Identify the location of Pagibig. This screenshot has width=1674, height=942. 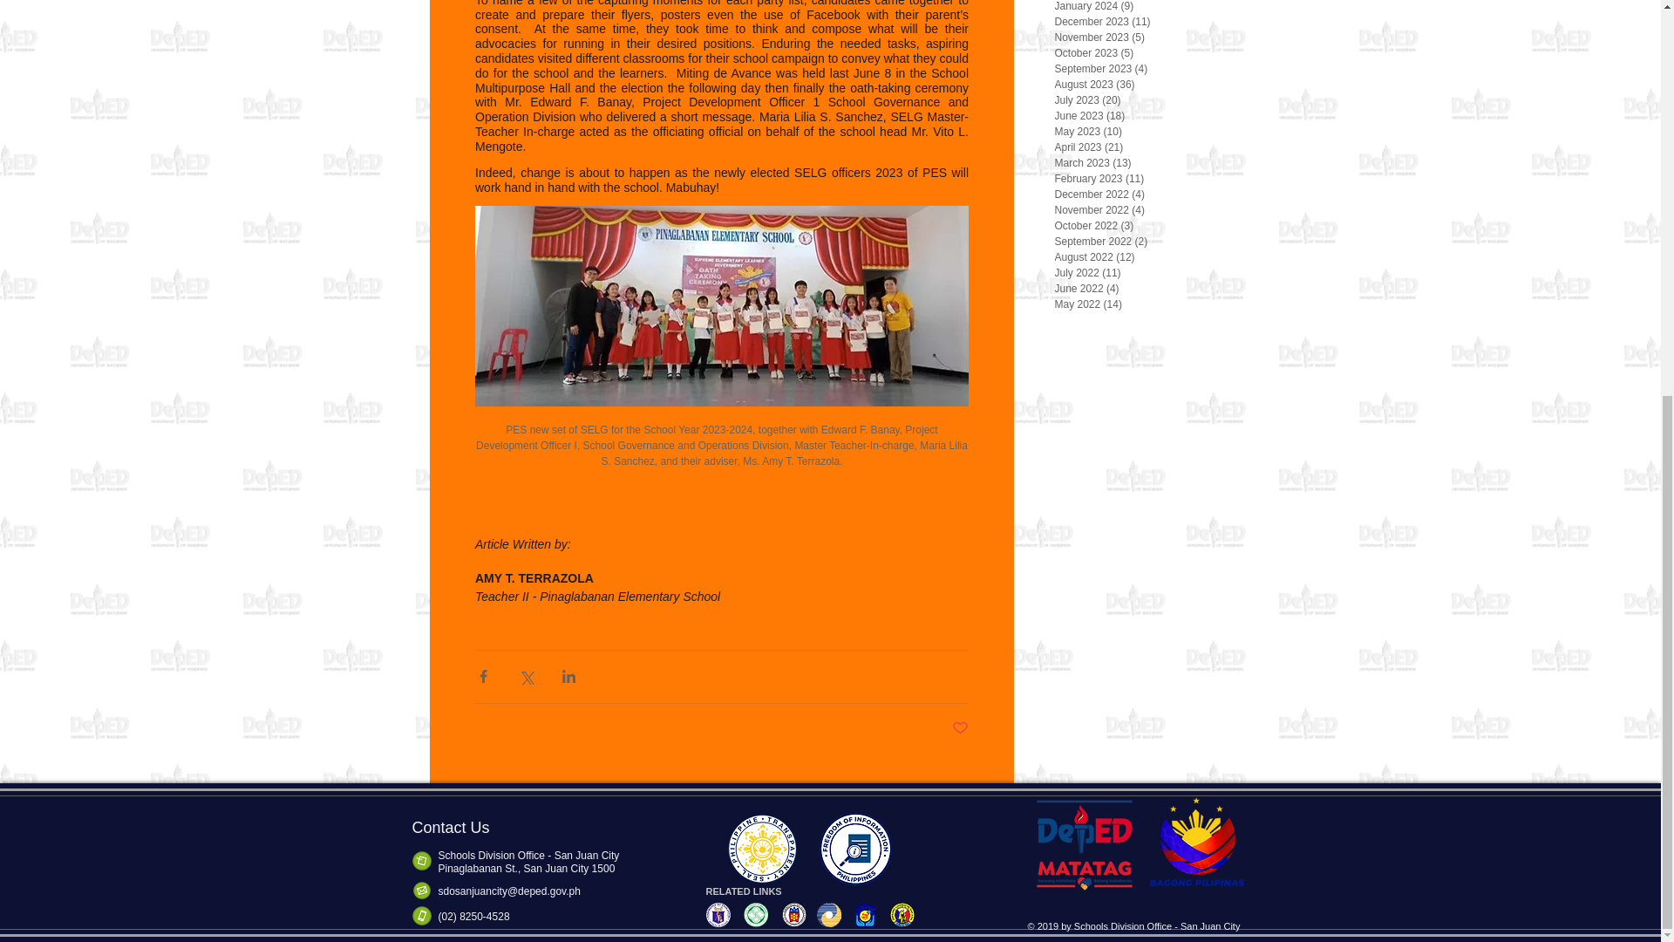
(864, 914).